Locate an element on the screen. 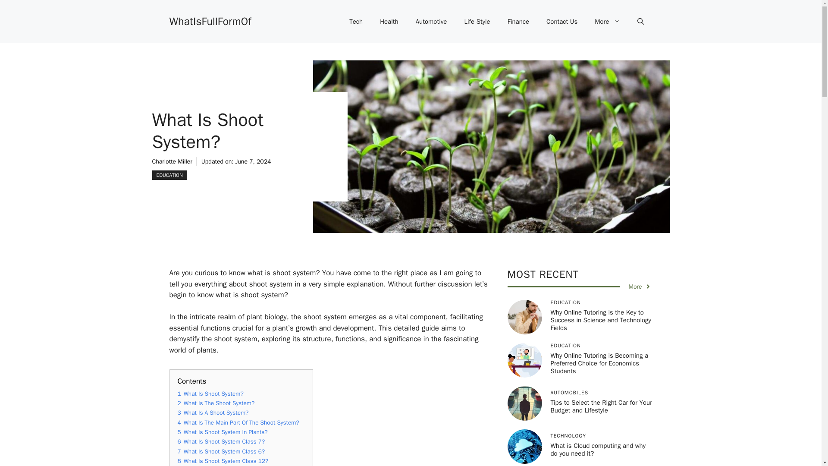 The image size is (828, 466). Health is located at coordinates (389, 22).